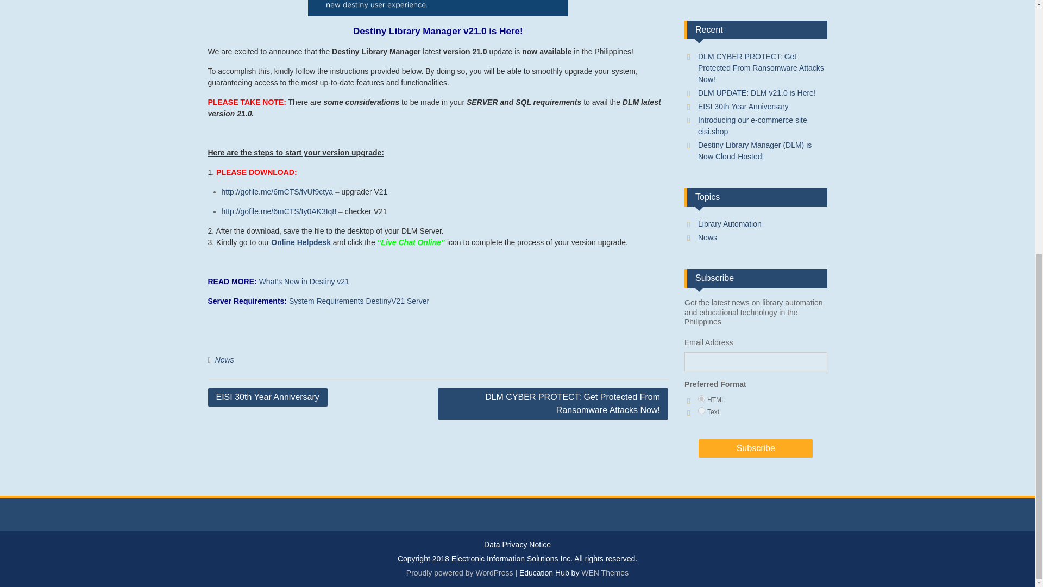 The width and height of the screenshot is (1043, 587). I want to click on News, so click(224, 360).